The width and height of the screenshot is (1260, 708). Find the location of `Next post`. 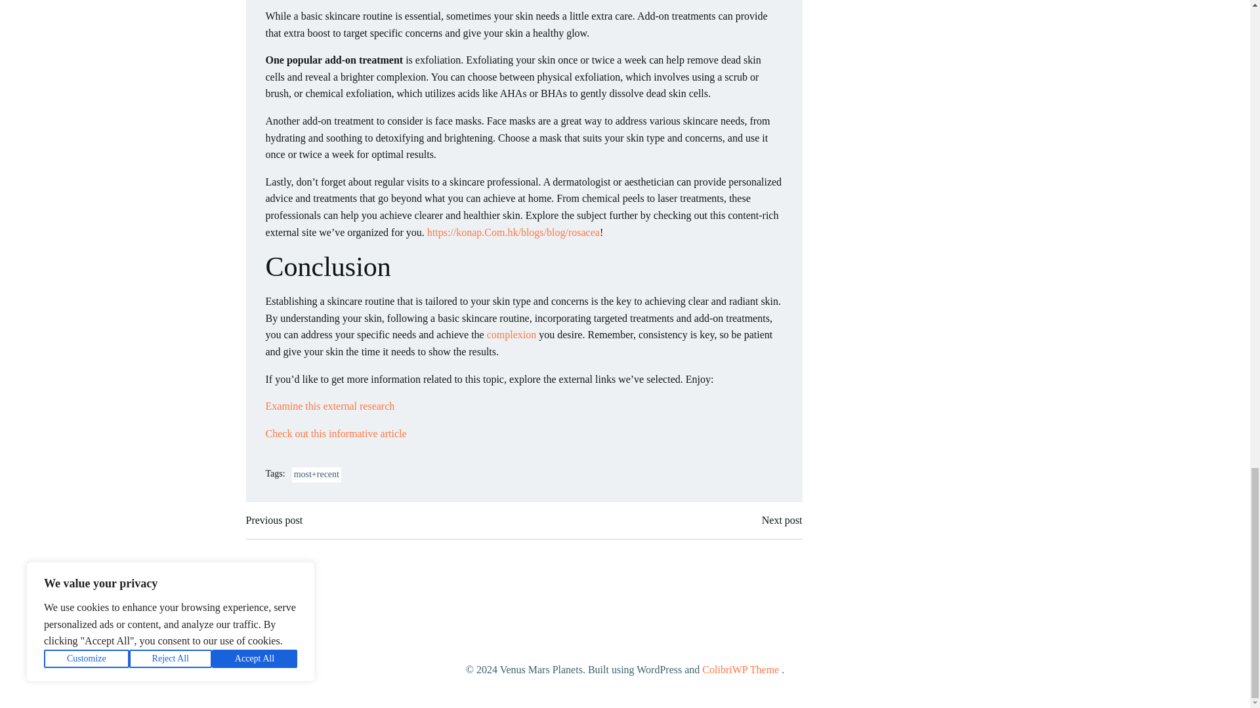

Next post is located at coordinates (782, 520).